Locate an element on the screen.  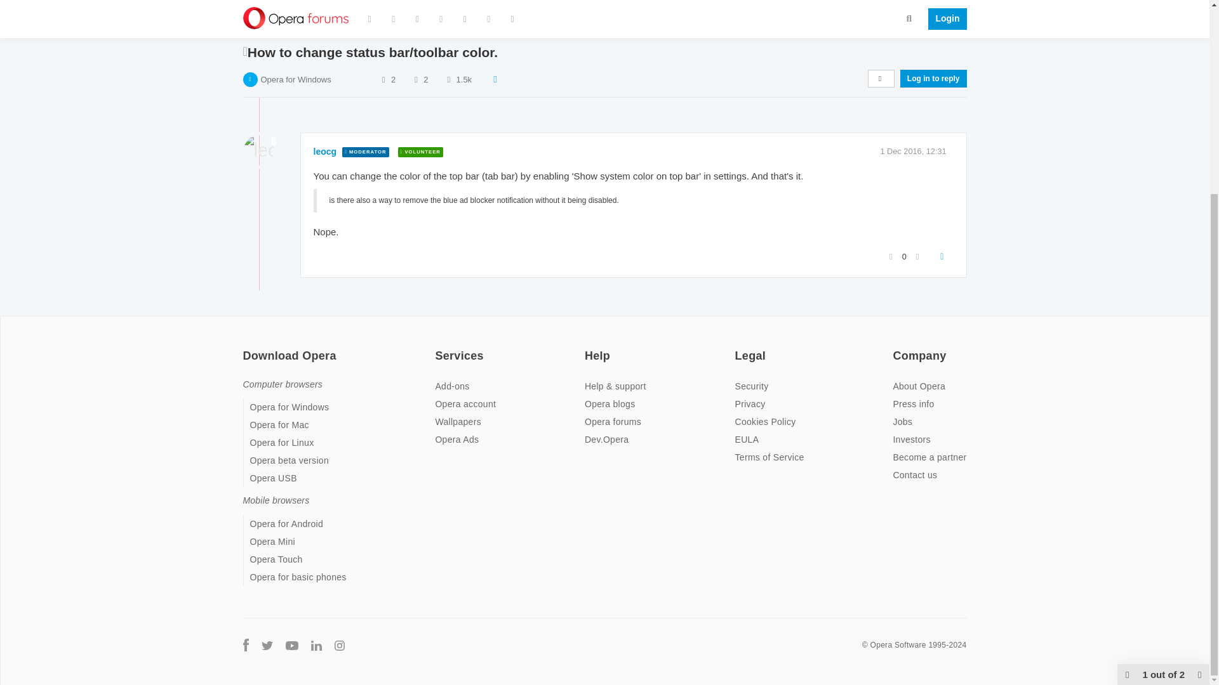
on is located at coordinates (738, 348).